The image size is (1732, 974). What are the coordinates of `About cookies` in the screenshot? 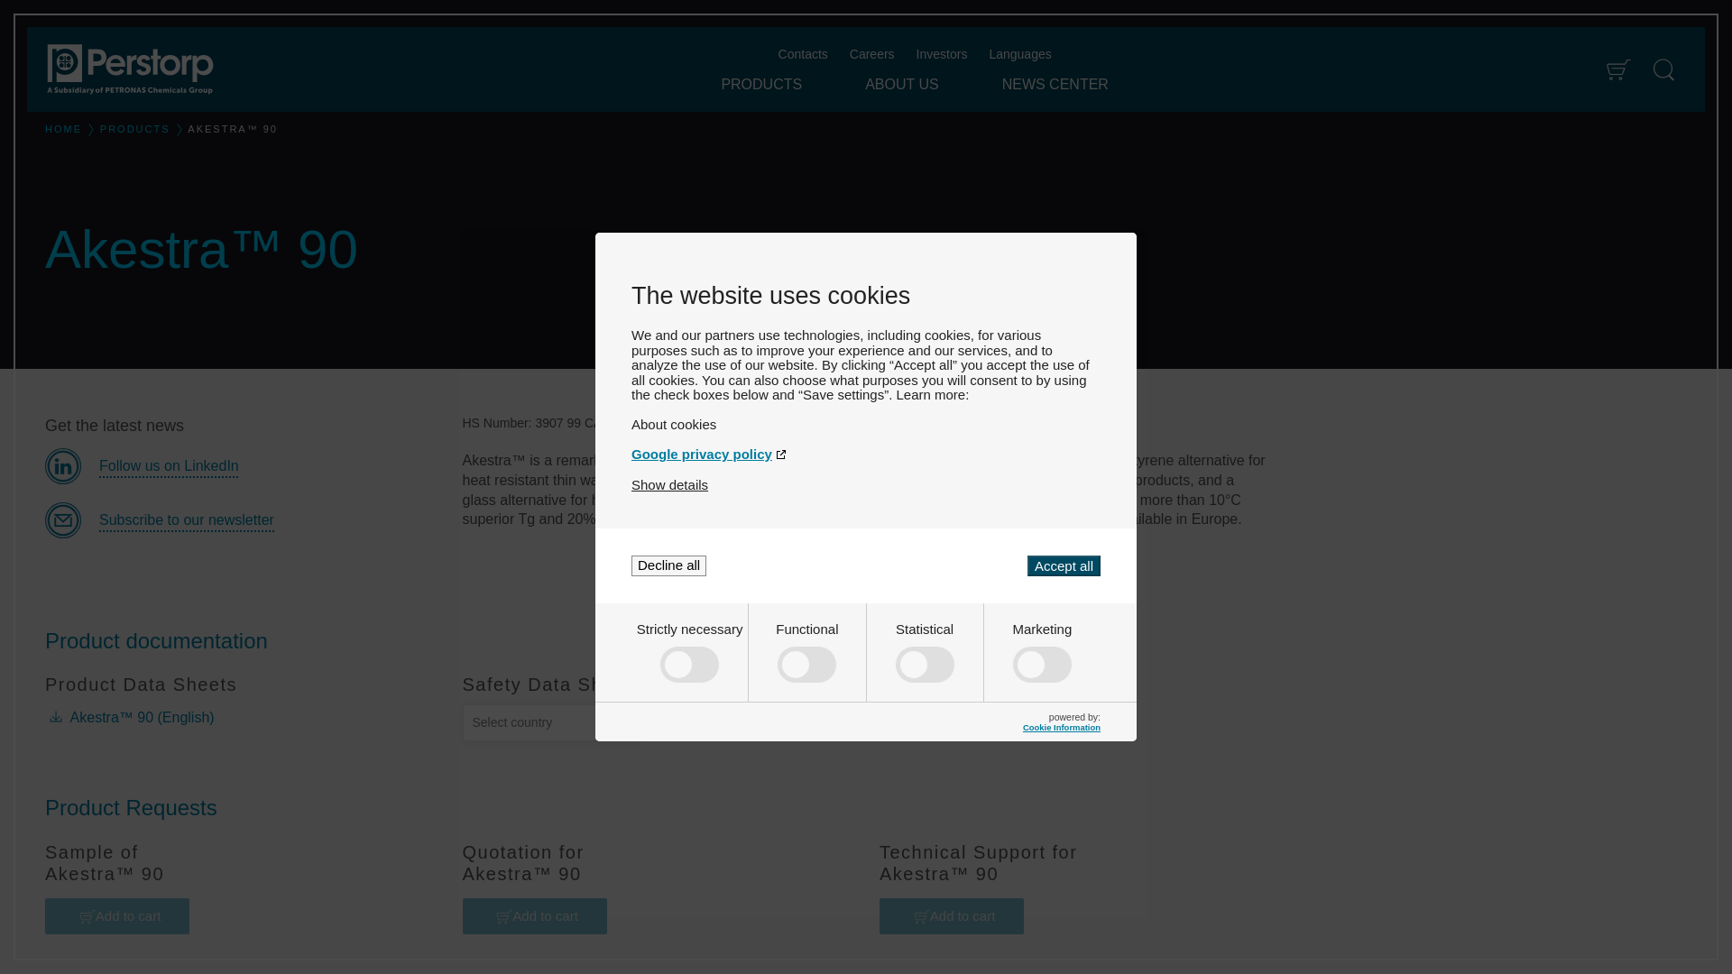 It's located at (866, 424).